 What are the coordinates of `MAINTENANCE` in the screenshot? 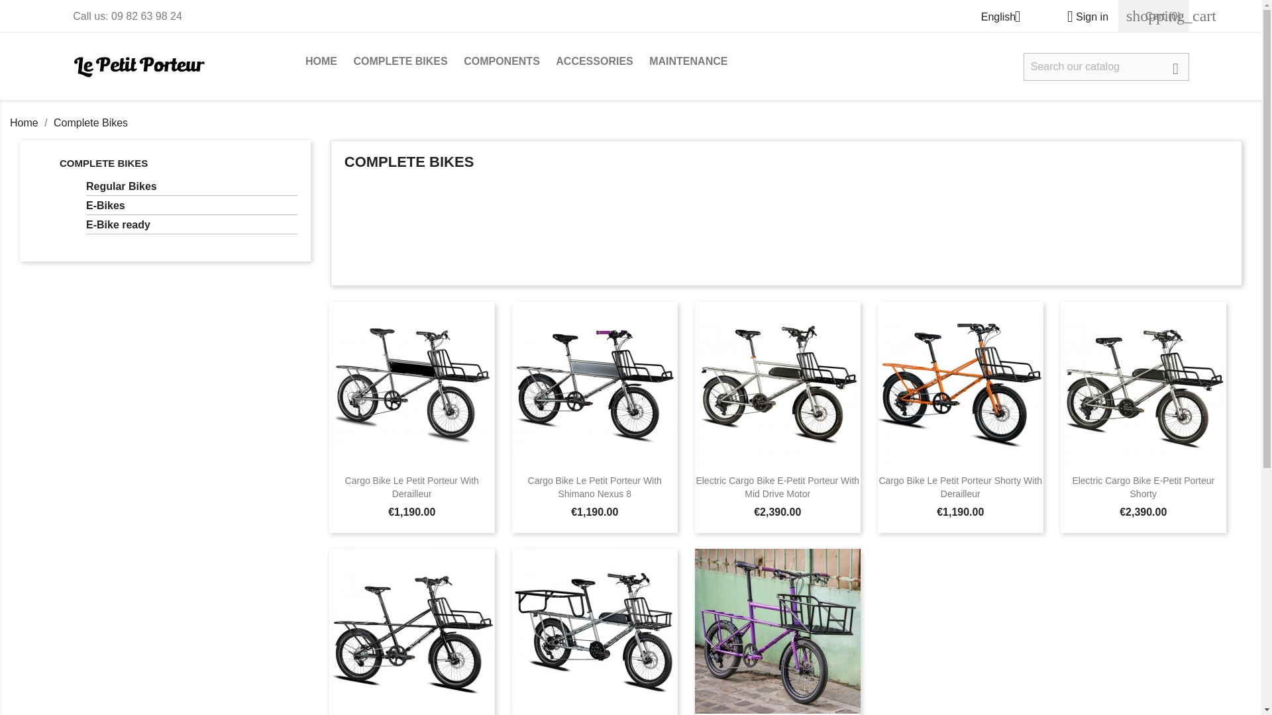 It's located at (688, 62).